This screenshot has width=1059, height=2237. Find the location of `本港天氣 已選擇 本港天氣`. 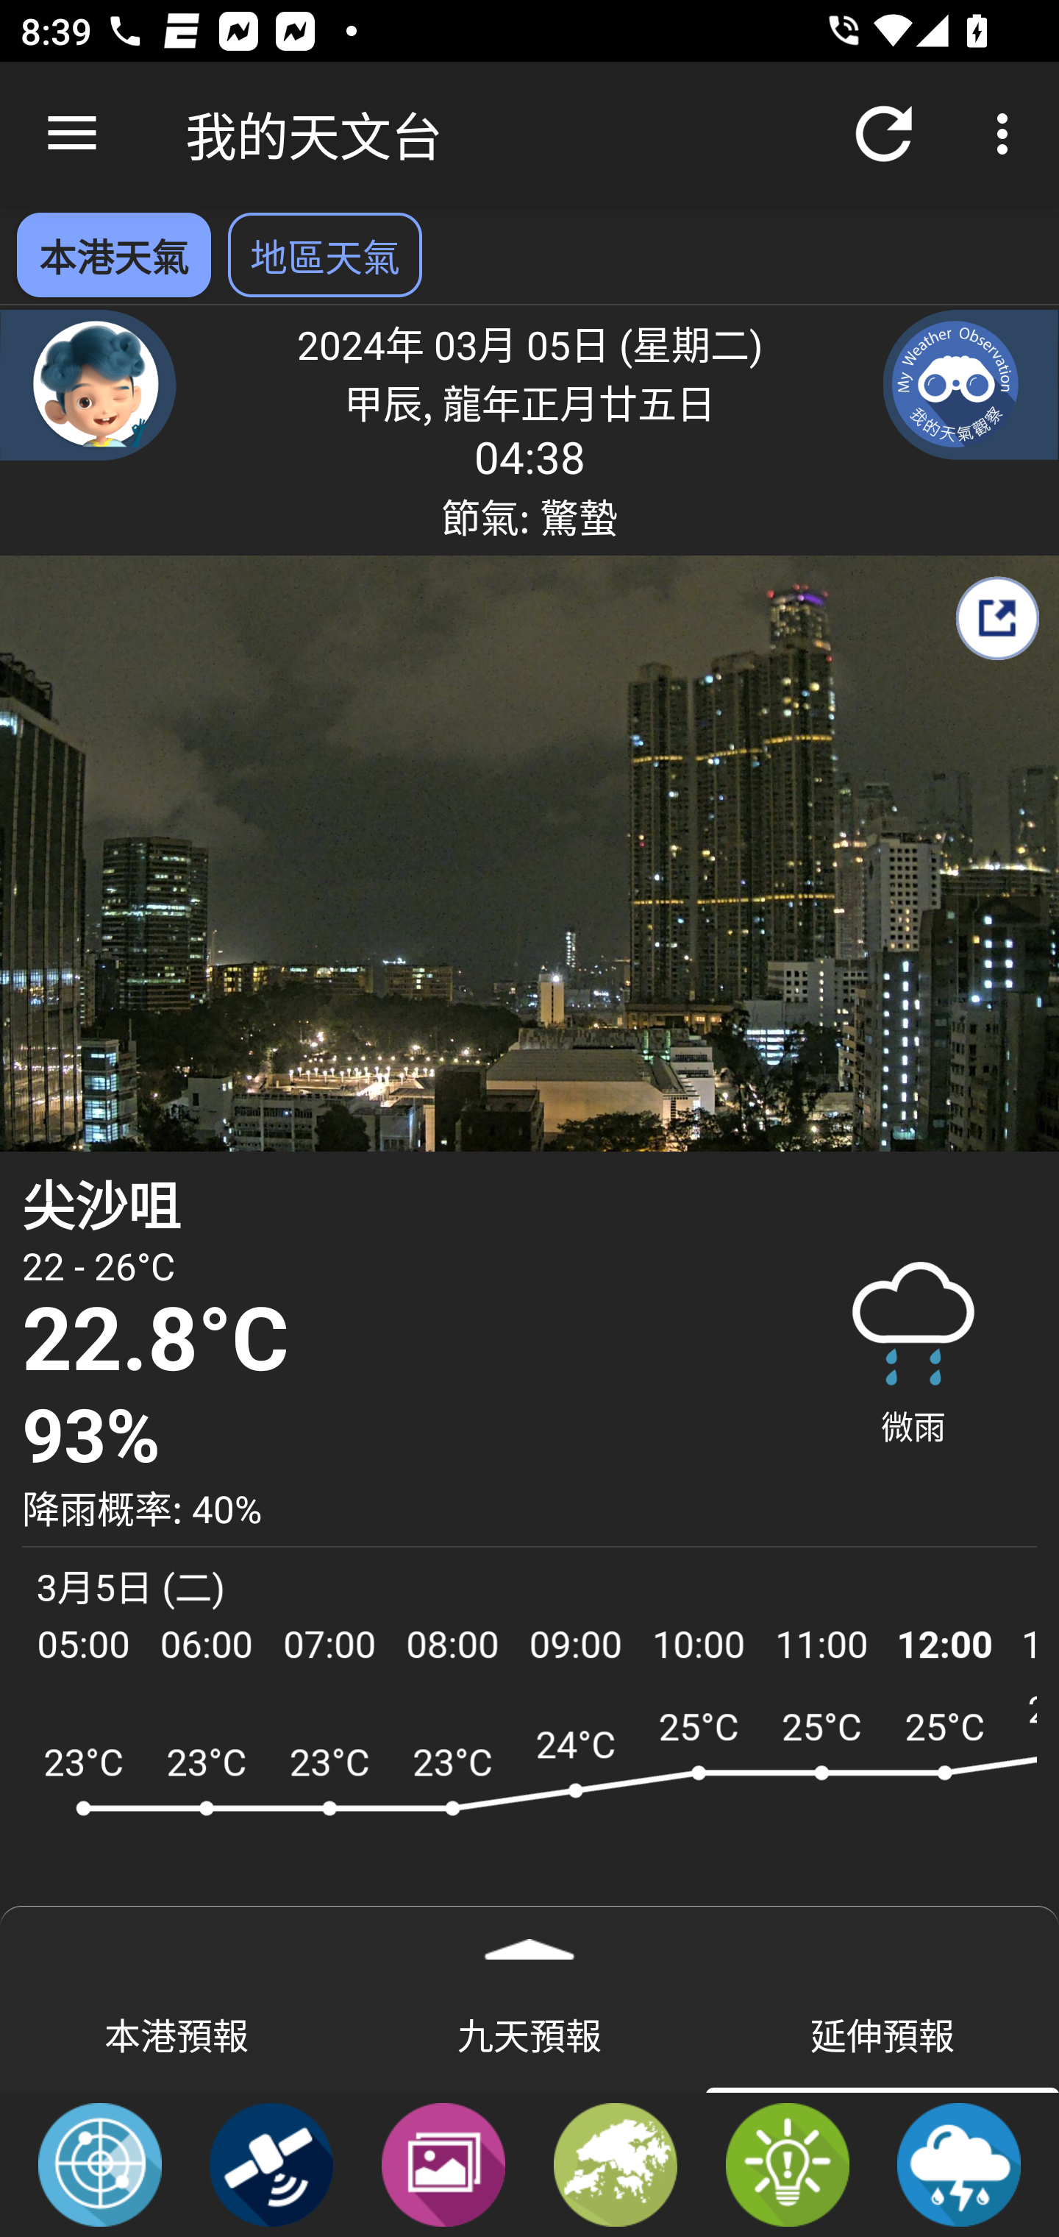

本港天氣 已選擇 本港天氣 is located at coordinates (113, 255).